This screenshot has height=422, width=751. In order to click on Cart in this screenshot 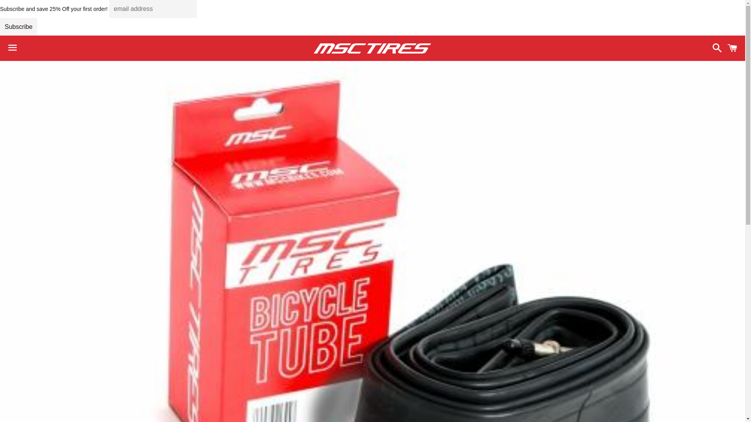, I will do `click(732, 48)`.